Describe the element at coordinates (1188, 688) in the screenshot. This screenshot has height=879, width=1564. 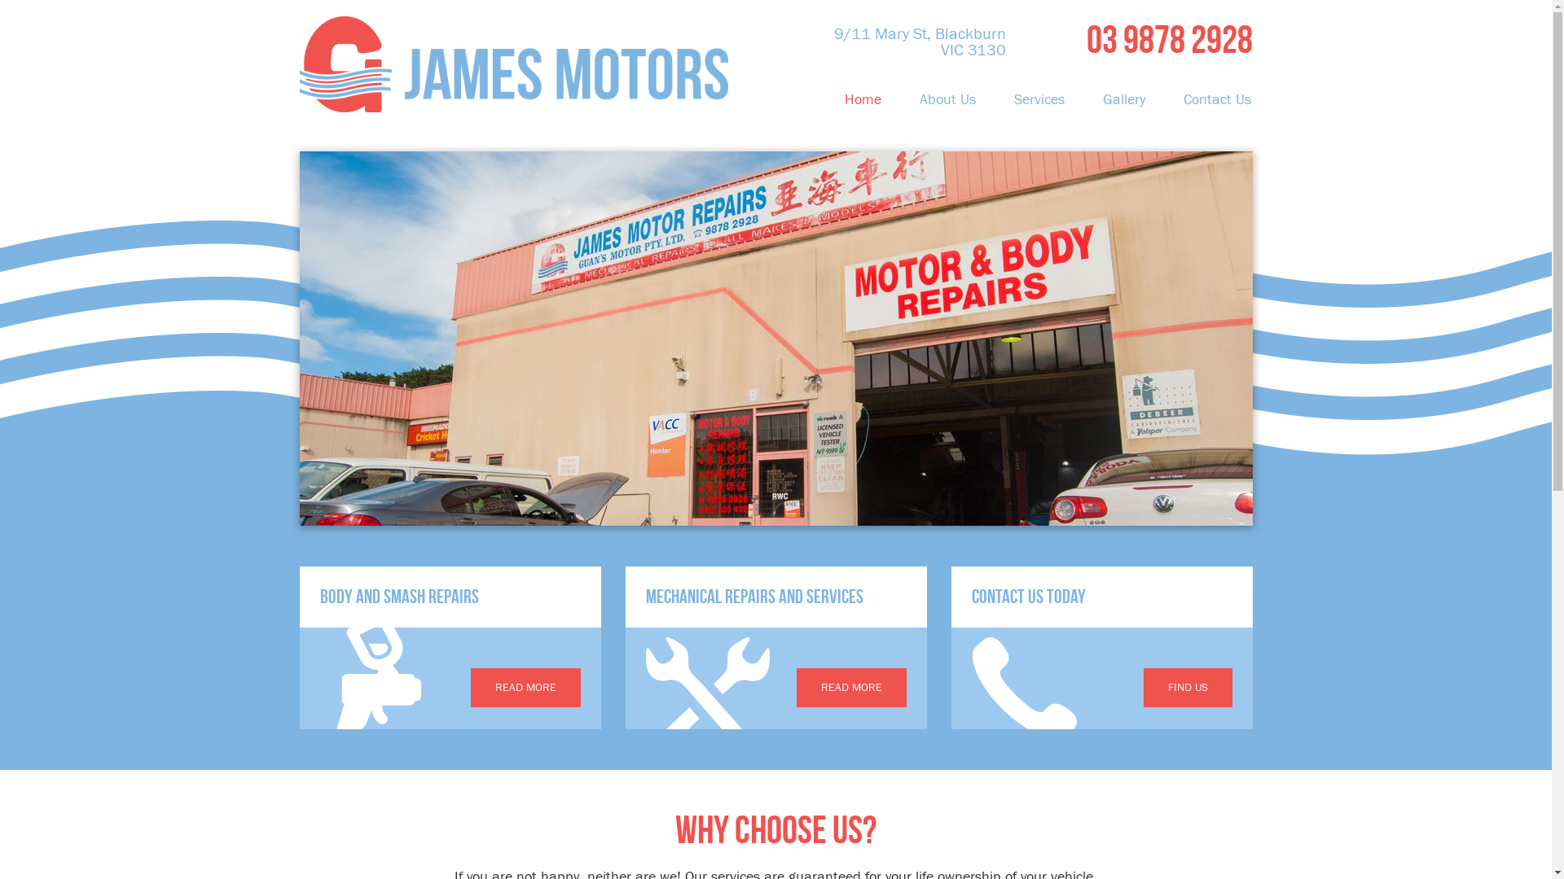
I see `FIND US` at that location.